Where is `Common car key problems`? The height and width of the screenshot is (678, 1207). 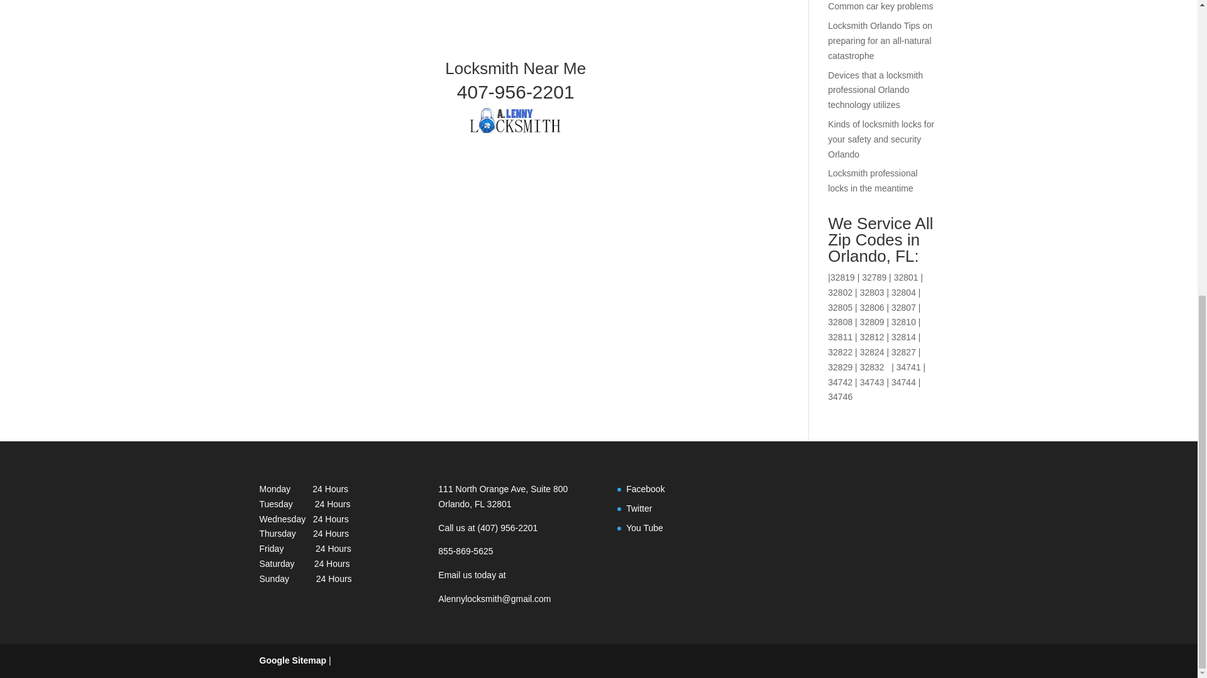 Common car key problems is located at coordinates (880, 6).